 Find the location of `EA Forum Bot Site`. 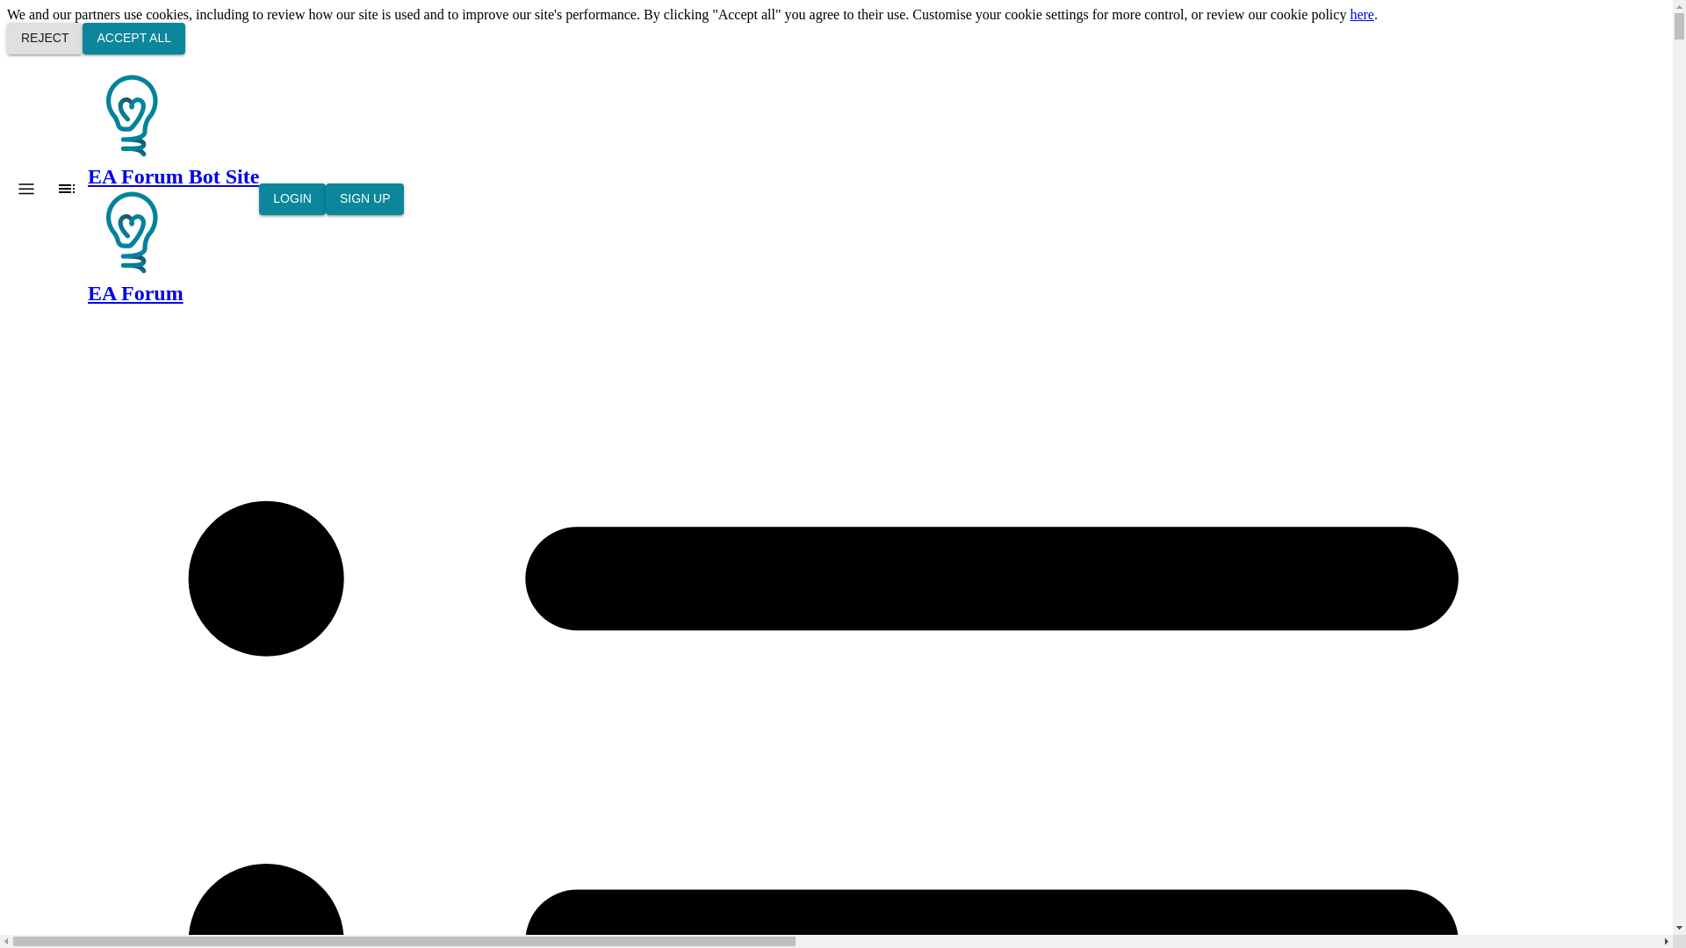

EA Forum Bot Site is located at coordinates (131, 232).